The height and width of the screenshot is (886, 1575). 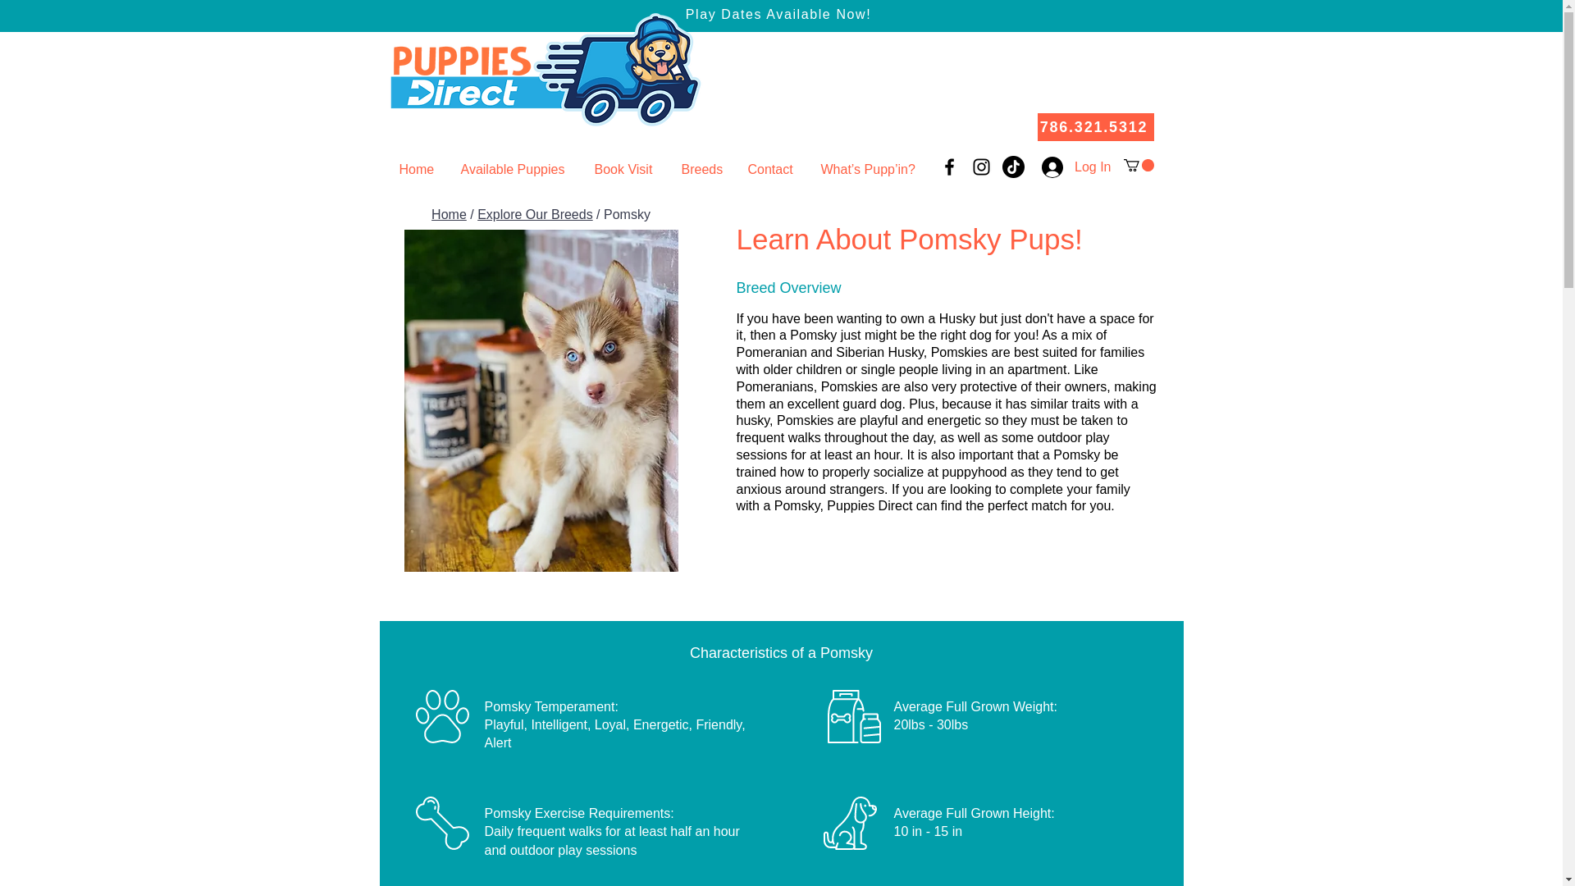 What do you see at coordinates (778, 13) in the screenshot?
I see `Play Dates Available Now!` at bounding box center [778, 13].